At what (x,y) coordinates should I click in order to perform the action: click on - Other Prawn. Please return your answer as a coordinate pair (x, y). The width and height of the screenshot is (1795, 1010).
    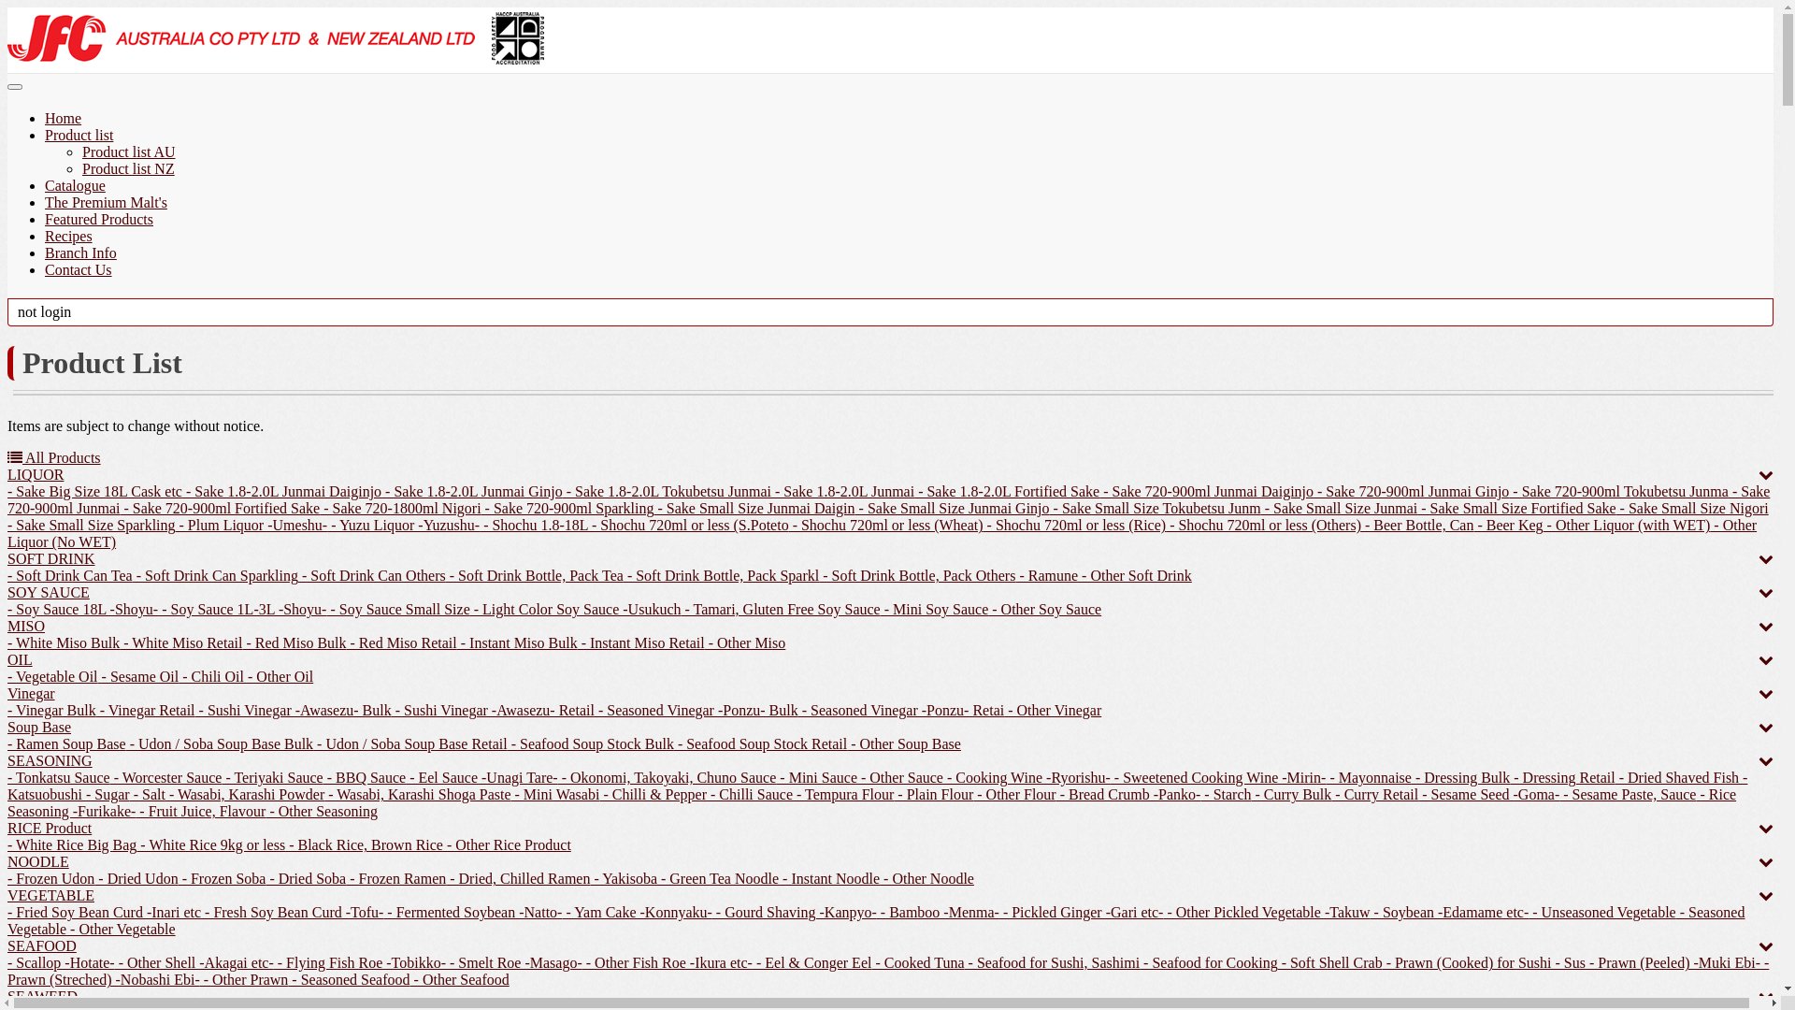
    Looking at the image, I should click on (245, 980).